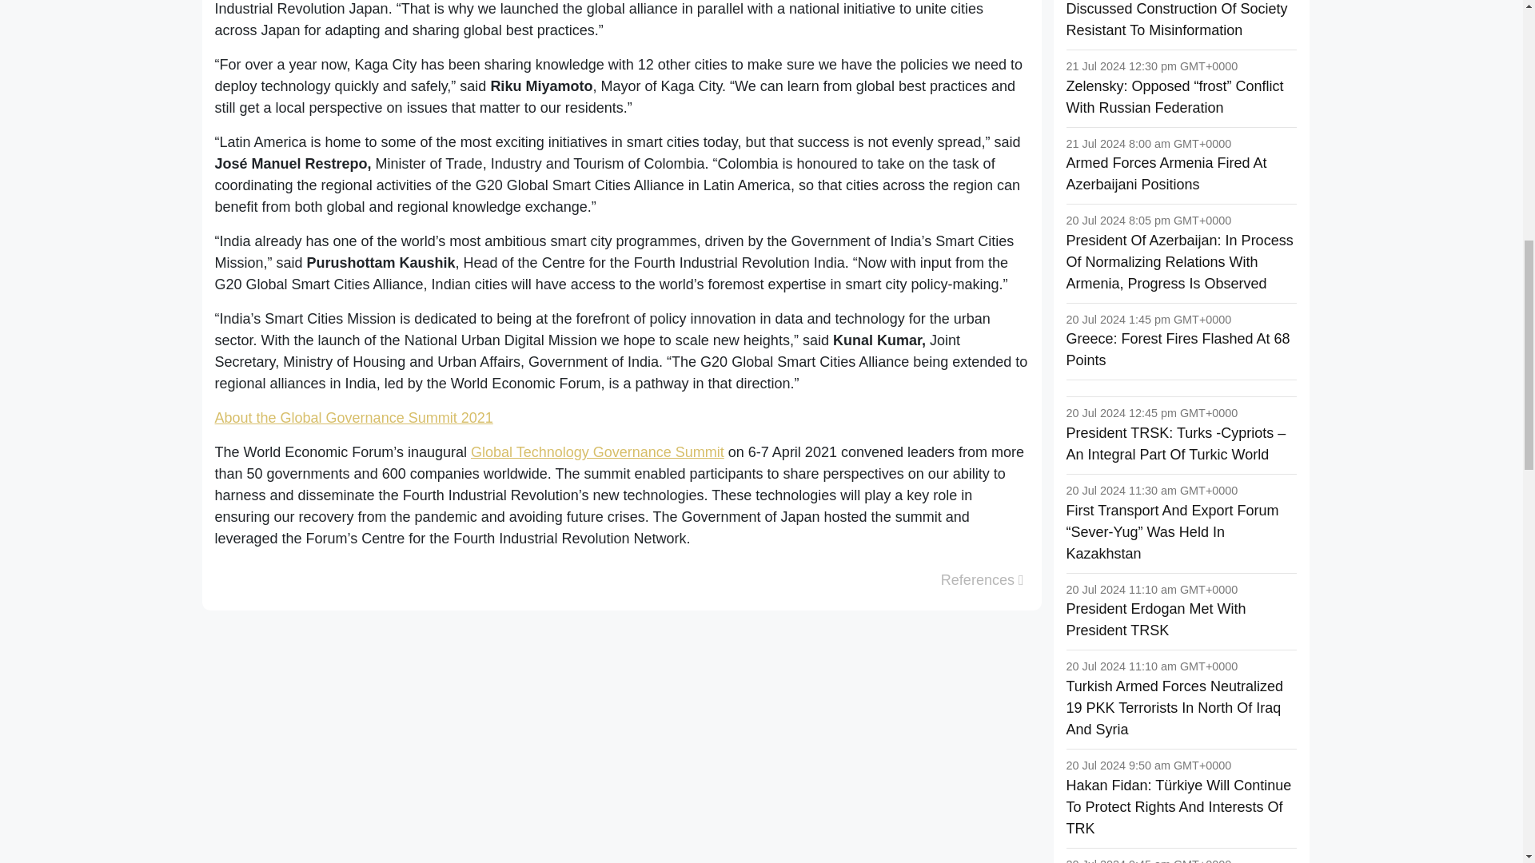 Image resolution: width=1535 pixels, height=863 pixels. I want to click on References, so click(982, 580).